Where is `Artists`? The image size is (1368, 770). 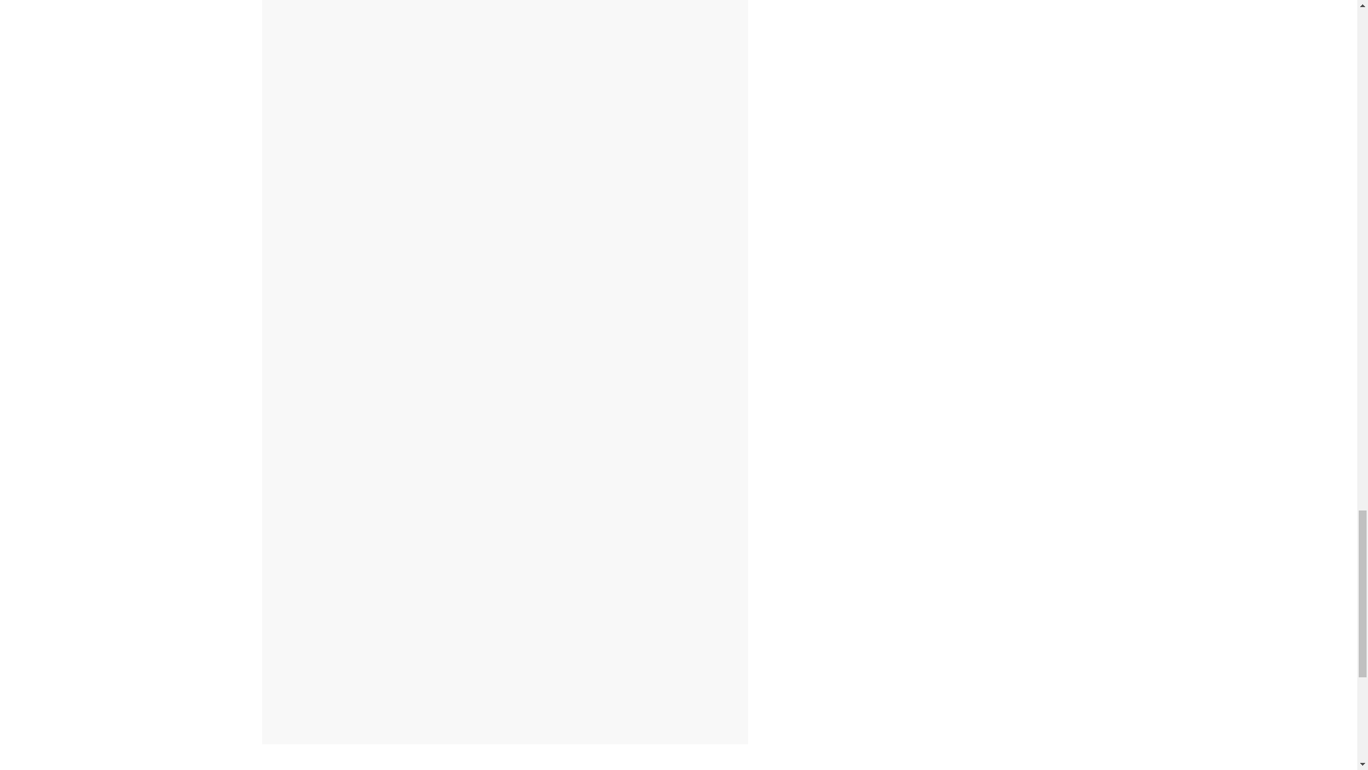
Artists is located at coordinates (602, 214).